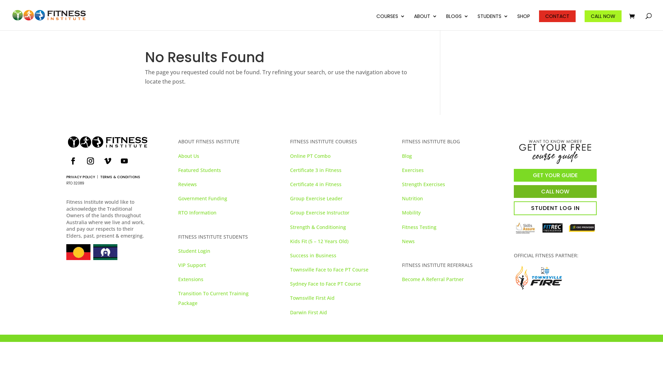 The height and width of the screenshot is (373, 663). I want to click on Government Funding, so click(203, 198).